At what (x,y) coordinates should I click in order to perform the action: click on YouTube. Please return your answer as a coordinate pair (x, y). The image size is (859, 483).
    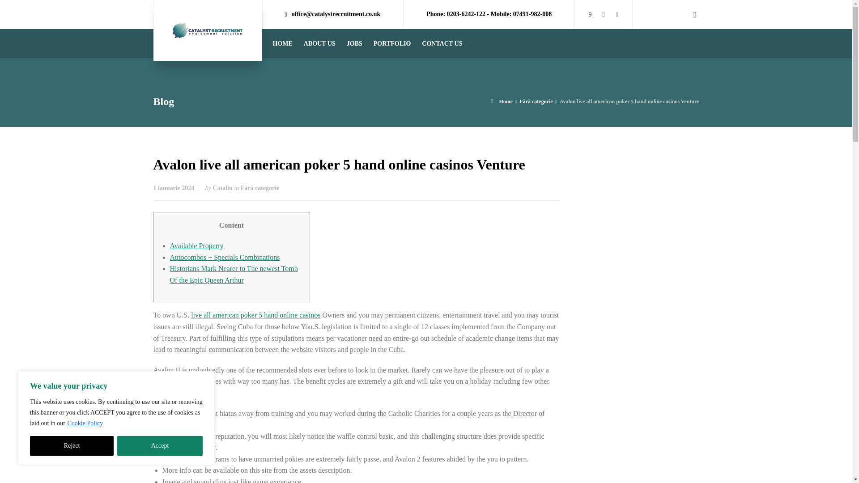
    Looking at the image, I should click on (603, 13).